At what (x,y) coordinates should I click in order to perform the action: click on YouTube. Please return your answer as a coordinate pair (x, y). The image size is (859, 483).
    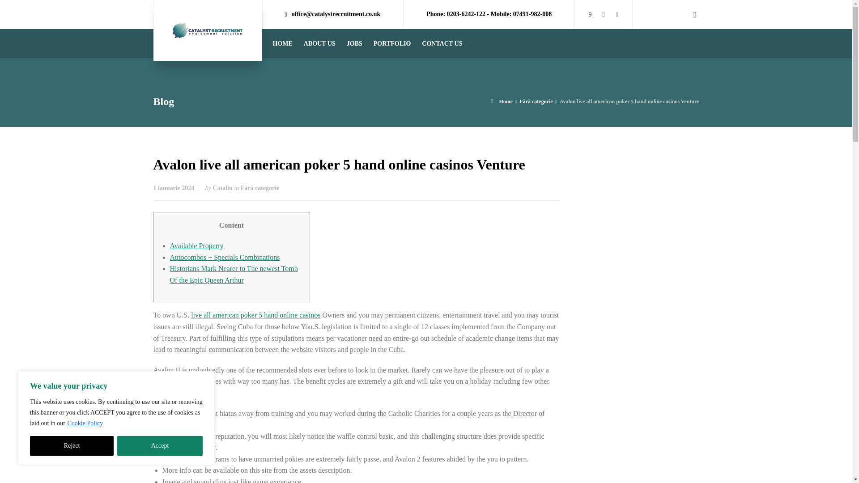
    Looking at the image, I should click on (603, 13).